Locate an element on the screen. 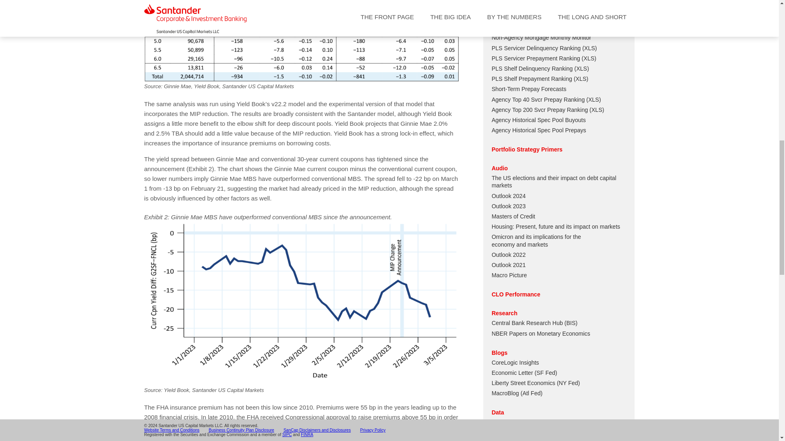 The height and width of the screenshot is (441, 785). Front End Monitor is located at coordinates (514, 7).